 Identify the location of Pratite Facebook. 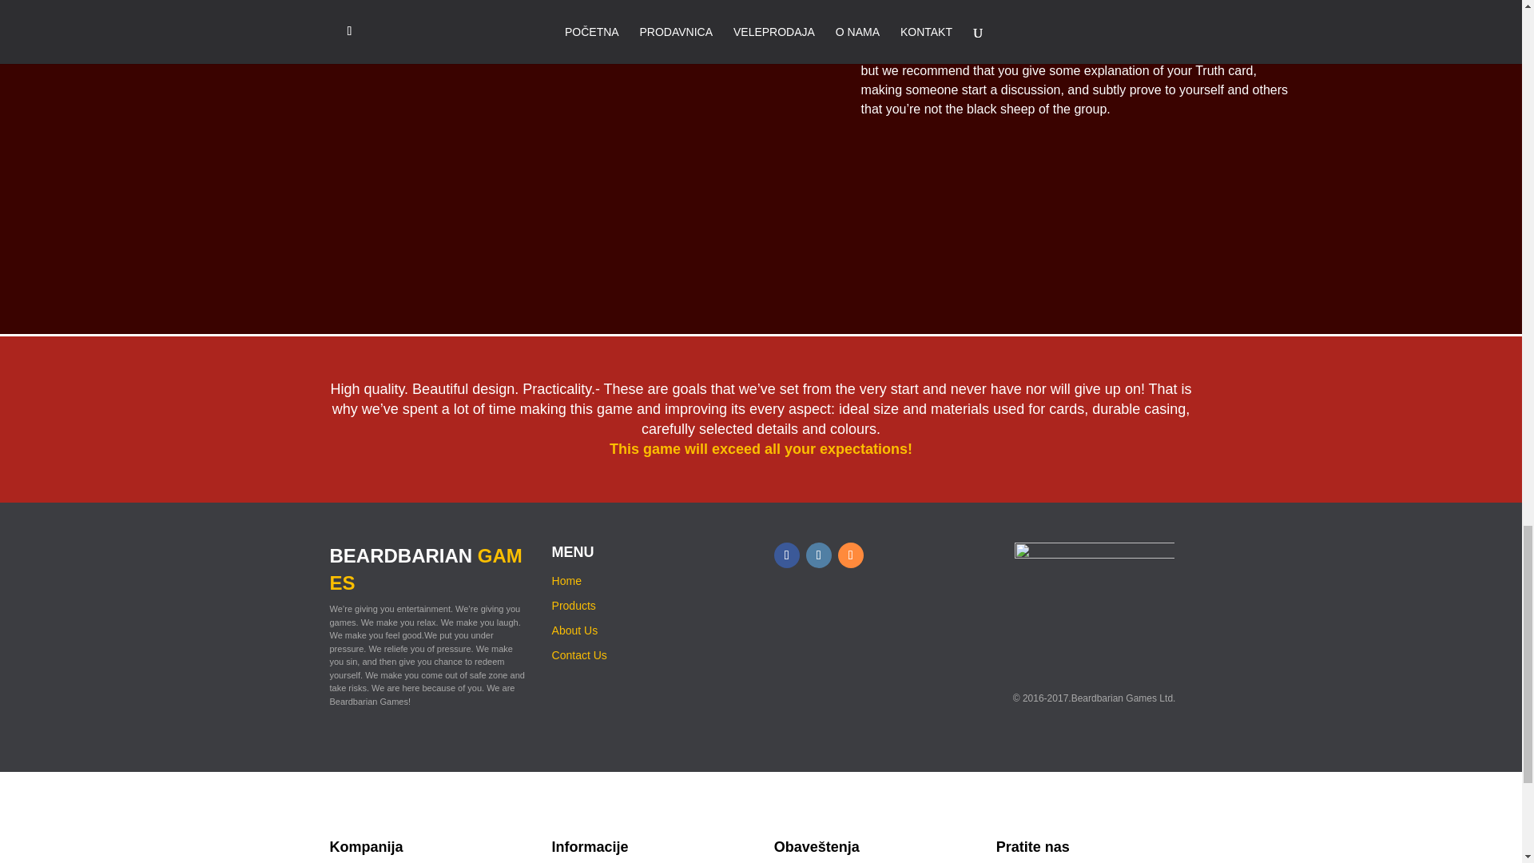
(786, 555).